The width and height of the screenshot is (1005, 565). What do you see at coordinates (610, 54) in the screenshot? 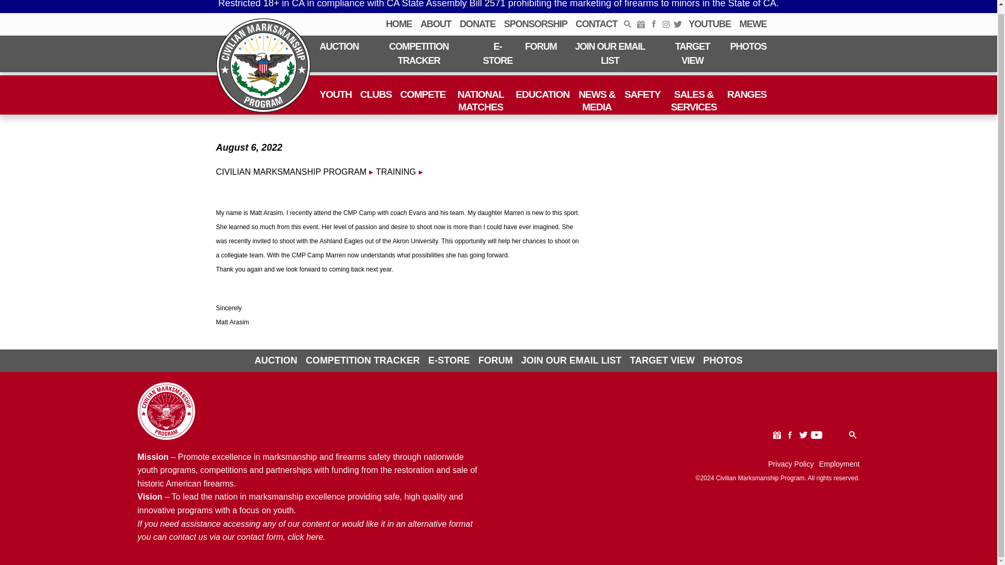
I see `JOIN OUR EMAIL LIST` at bounding box center [610, 54].